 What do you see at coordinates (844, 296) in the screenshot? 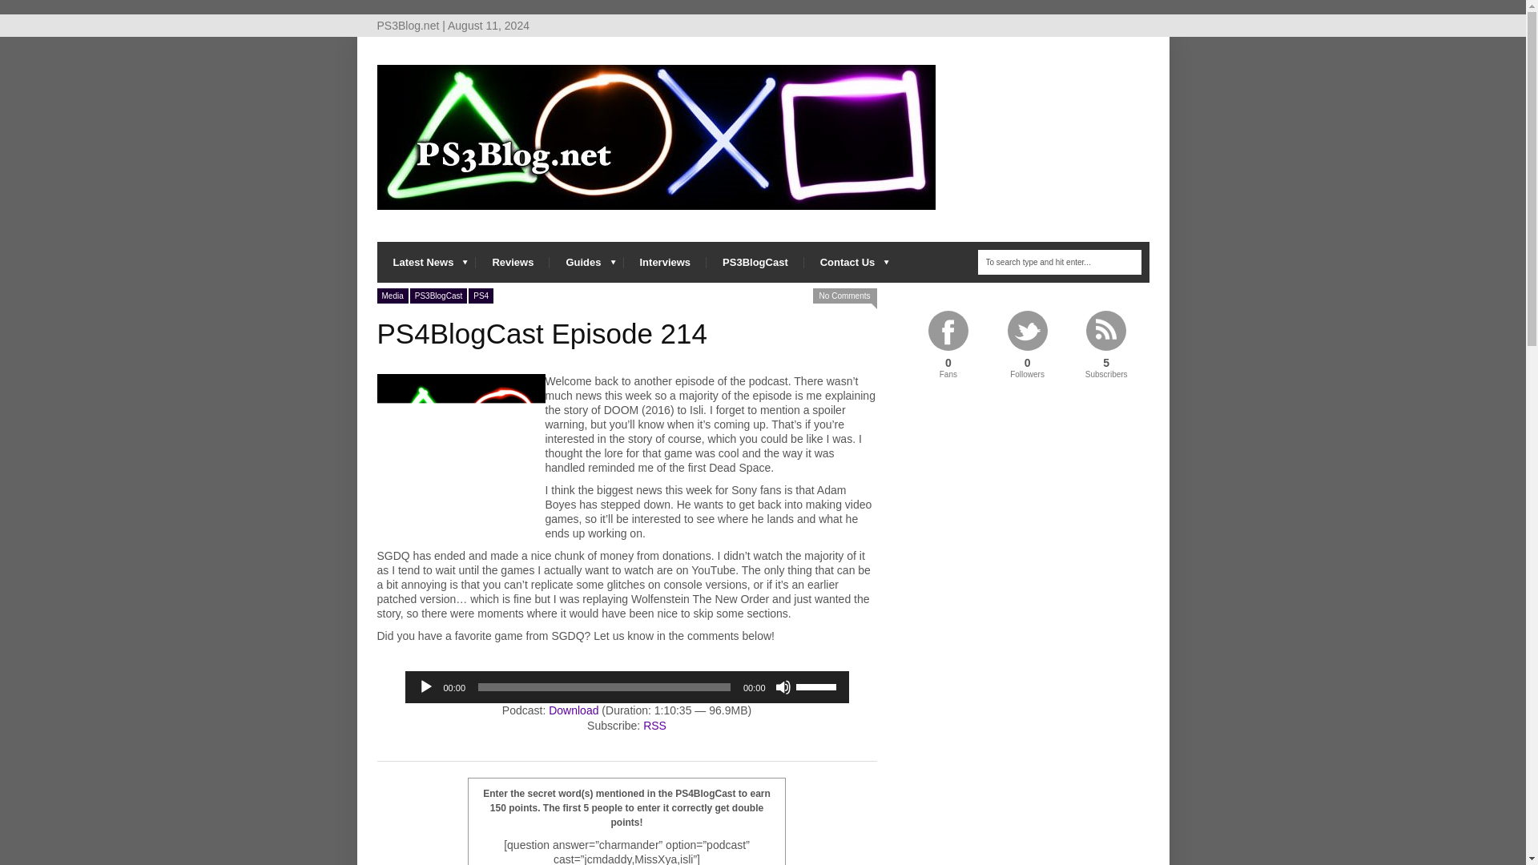
I see `No Comments` at bounding box center [844, 296].